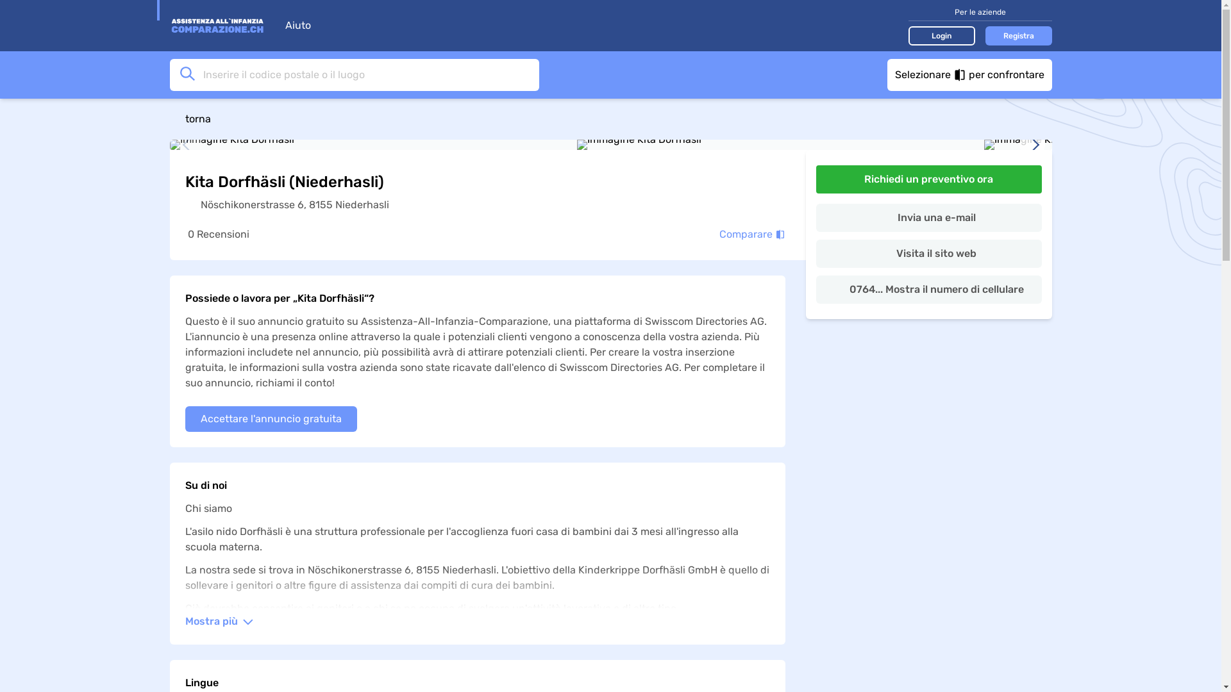 The height and width of the screenshot is (692, 1231). I want to click on Invia una e-mail, so click(928, 218).